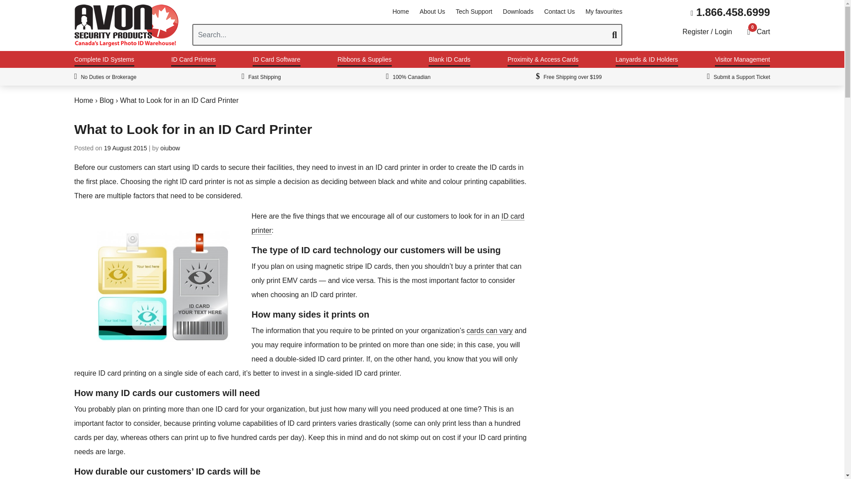  Describe the element at coordinates (763, 31) in the screenshot. I see `Cart` at that location.